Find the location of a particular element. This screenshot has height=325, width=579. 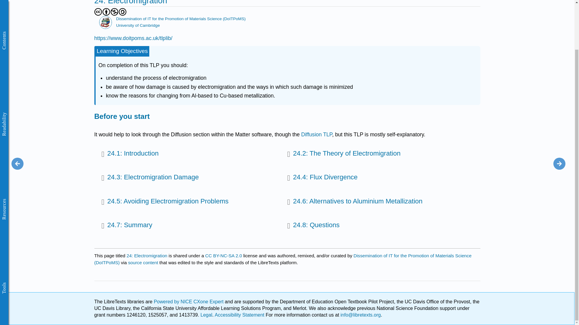

NC is located at coordinates (115, 12).